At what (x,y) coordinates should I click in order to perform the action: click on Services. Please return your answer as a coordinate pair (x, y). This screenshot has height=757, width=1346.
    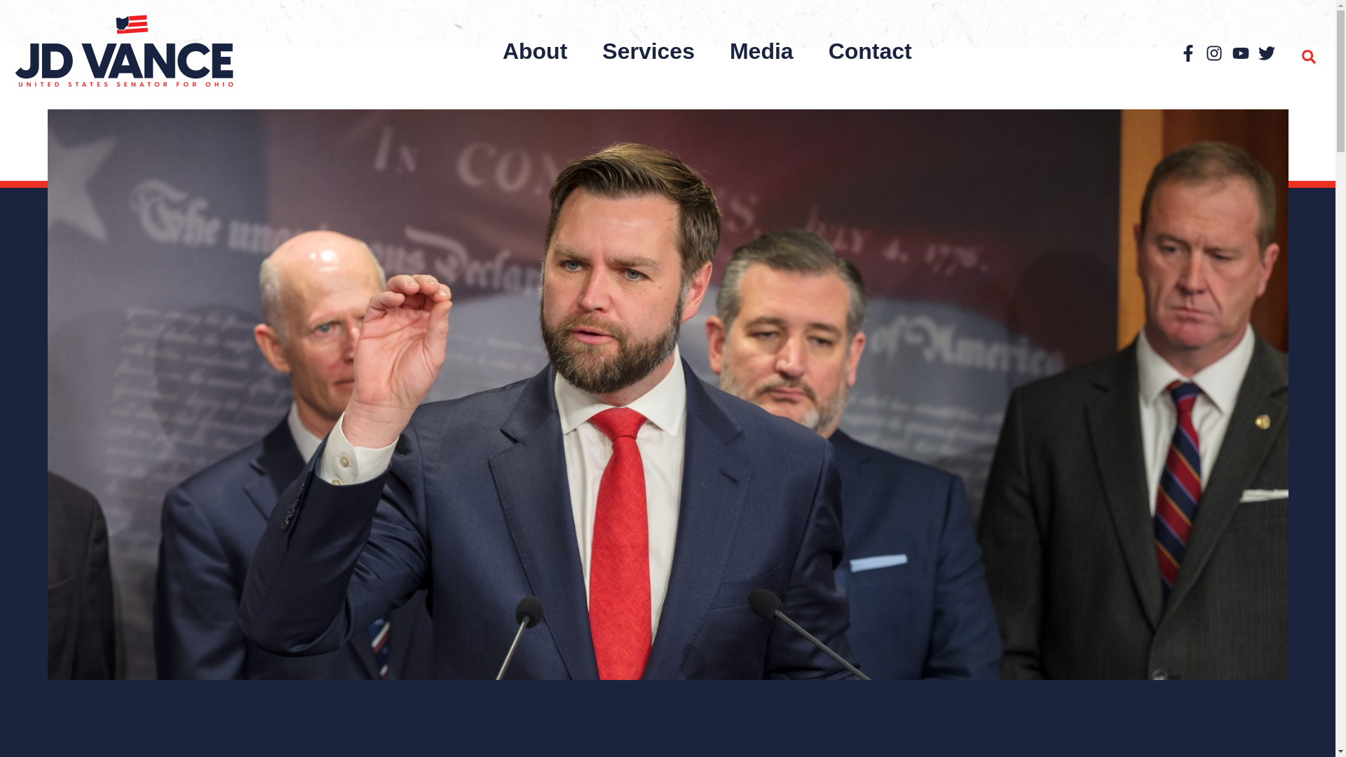
    Looking at the image, I should click on (648, 50).